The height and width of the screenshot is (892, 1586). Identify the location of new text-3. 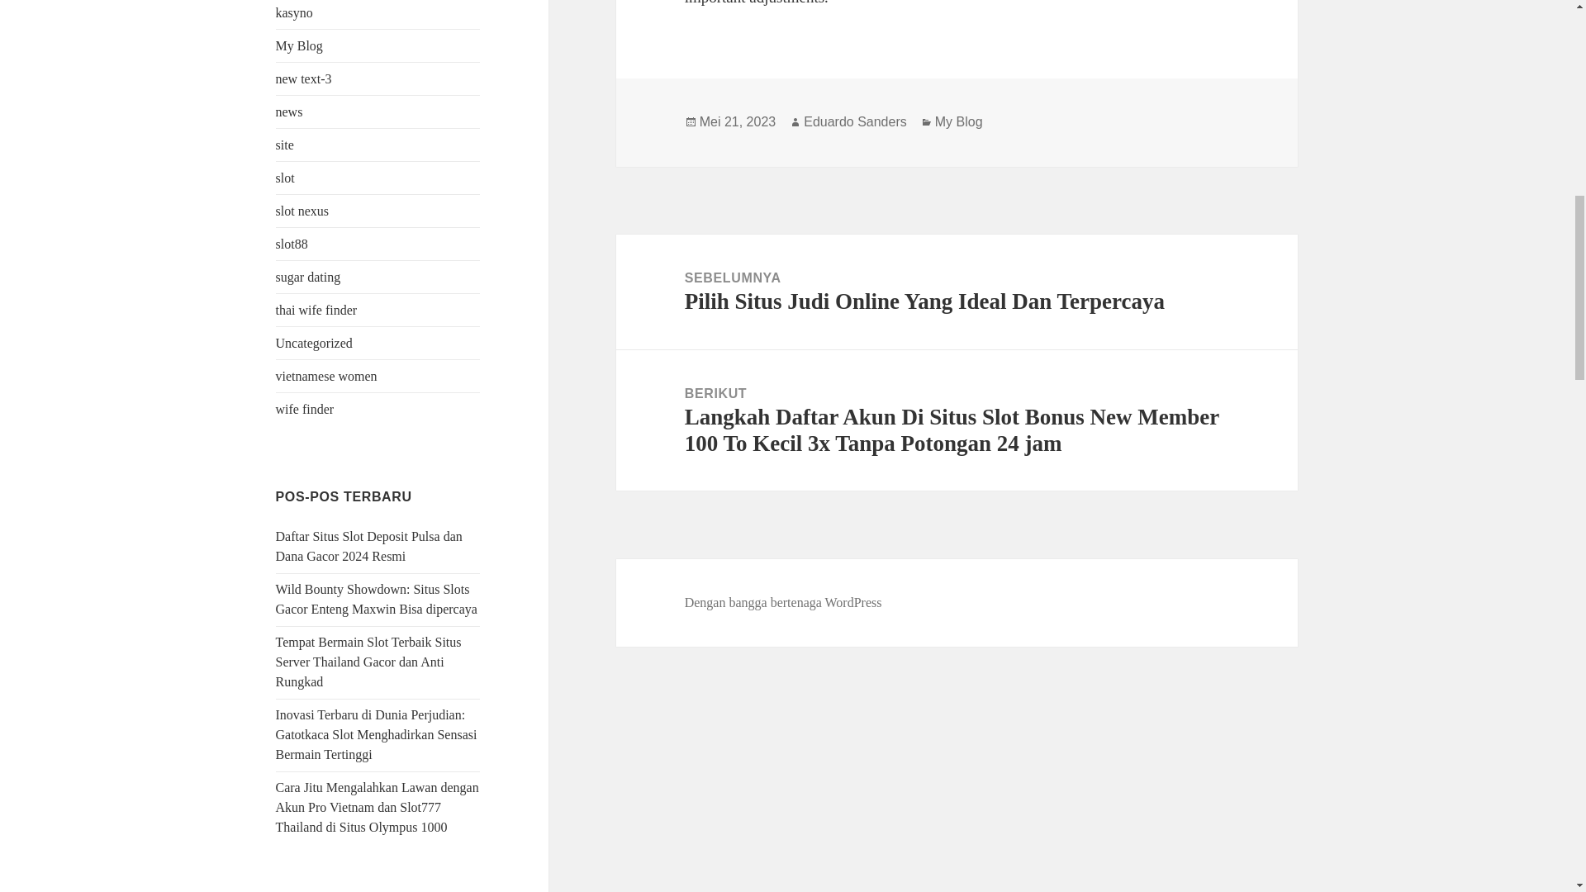
(304, 78).